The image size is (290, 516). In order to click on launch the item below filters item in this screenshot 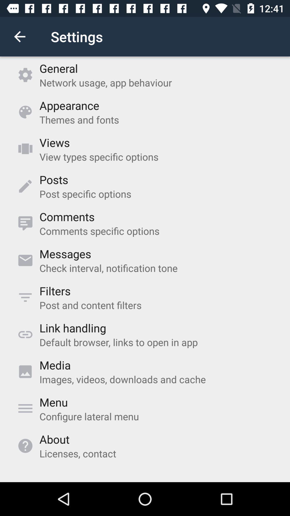, I will do `click(90, 305)`.